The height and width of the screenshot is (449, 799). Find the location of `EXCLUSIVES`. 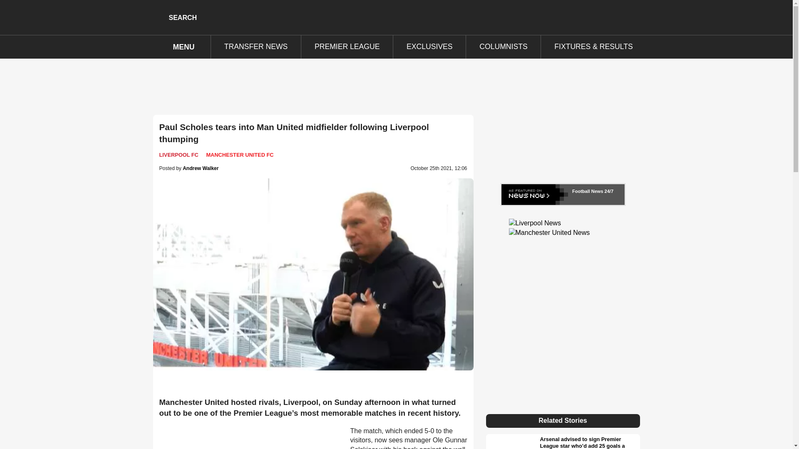

EXCLUSIVES is located at coordinates (429, 47).